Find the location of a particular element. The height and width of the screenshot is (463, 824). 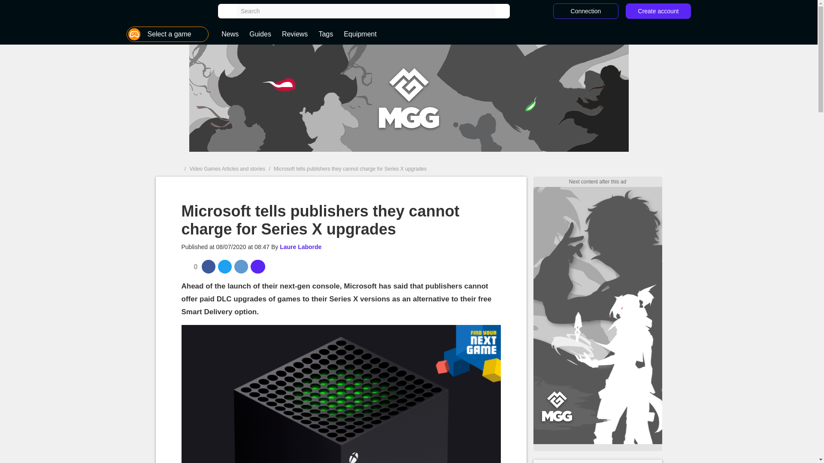

Guides is located at coordinates (260, 34).